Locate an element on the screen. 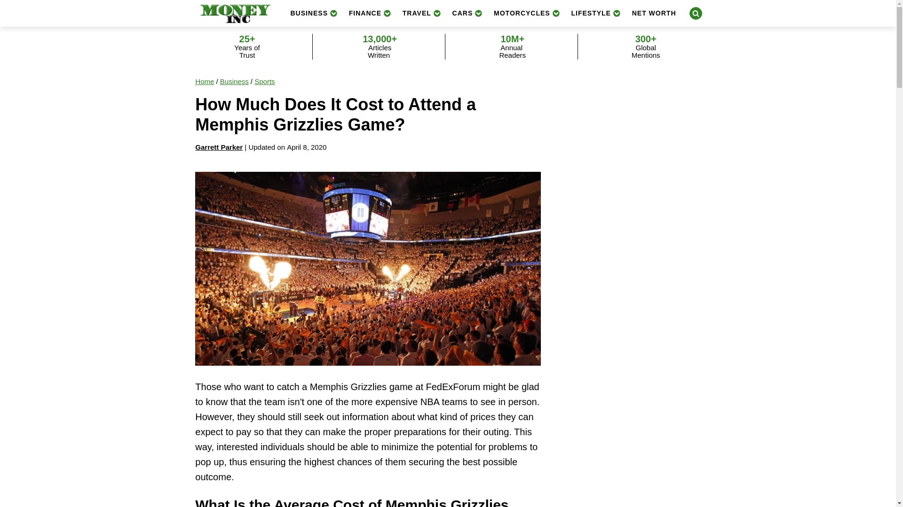 Image resolution: width=903 pixels, height=507 pixels. CARS is located at coordinates (467, 13).